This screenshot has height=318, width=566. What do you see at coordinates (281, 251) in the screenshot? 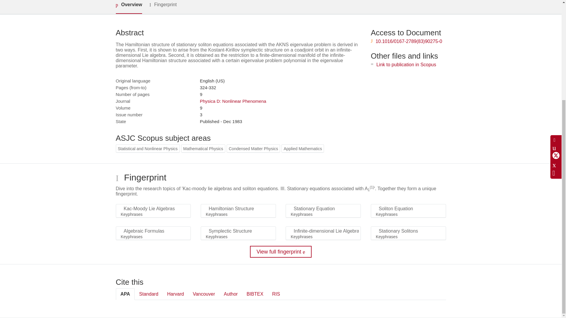
I see `View full fingerprint` at bounding box center [281, 251].